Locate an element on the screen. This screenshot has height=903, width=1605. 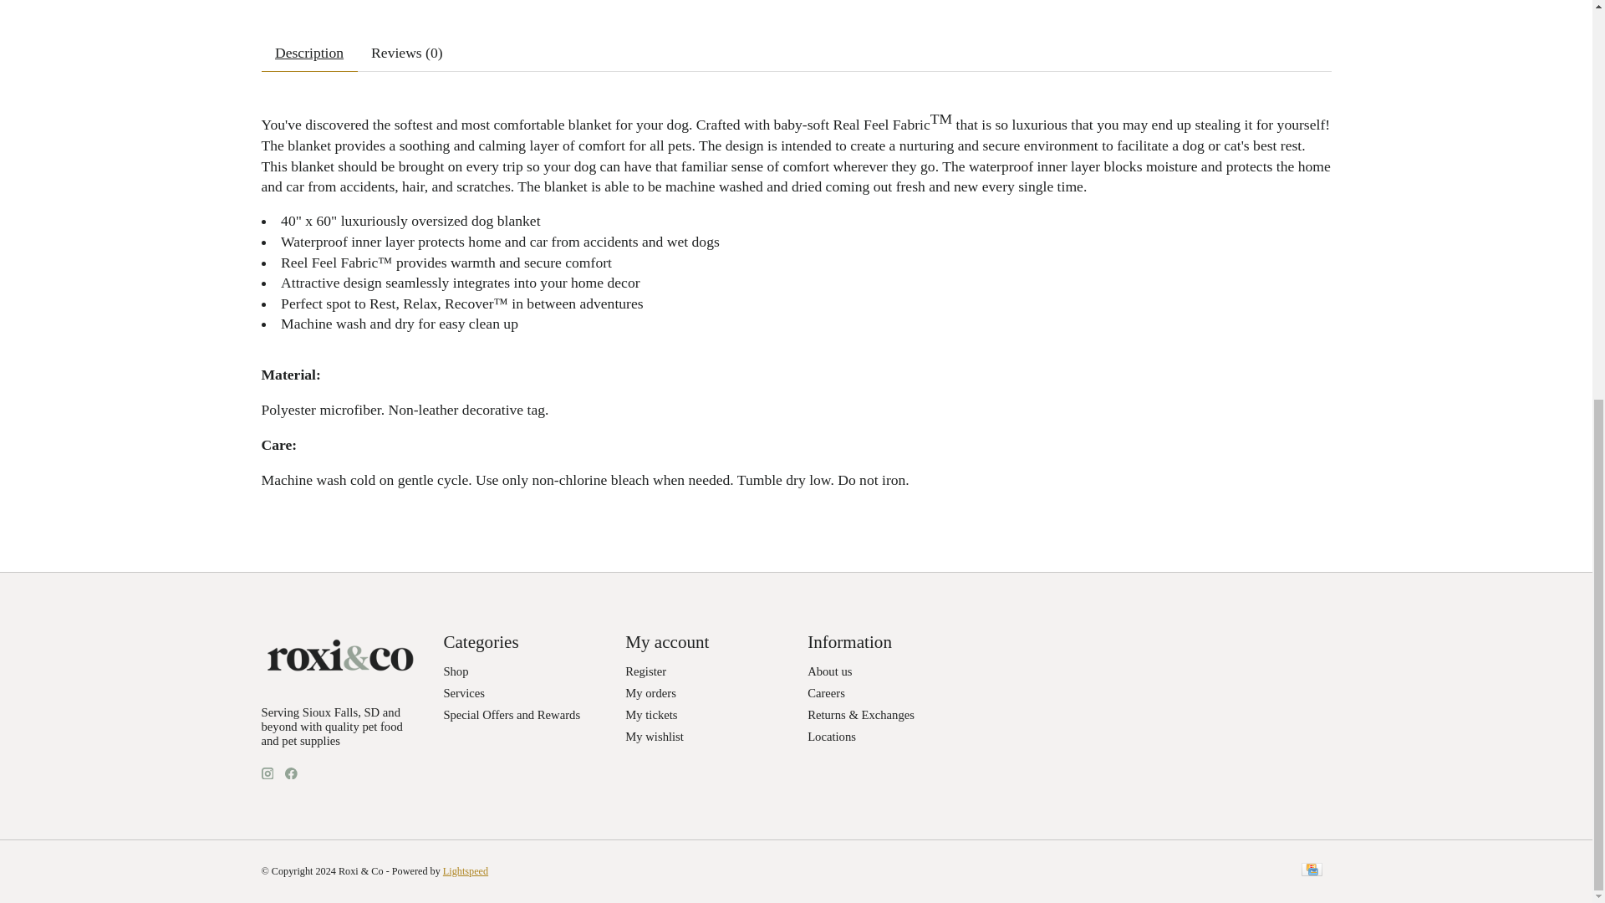
My orders is located at coordinates (650, 692).